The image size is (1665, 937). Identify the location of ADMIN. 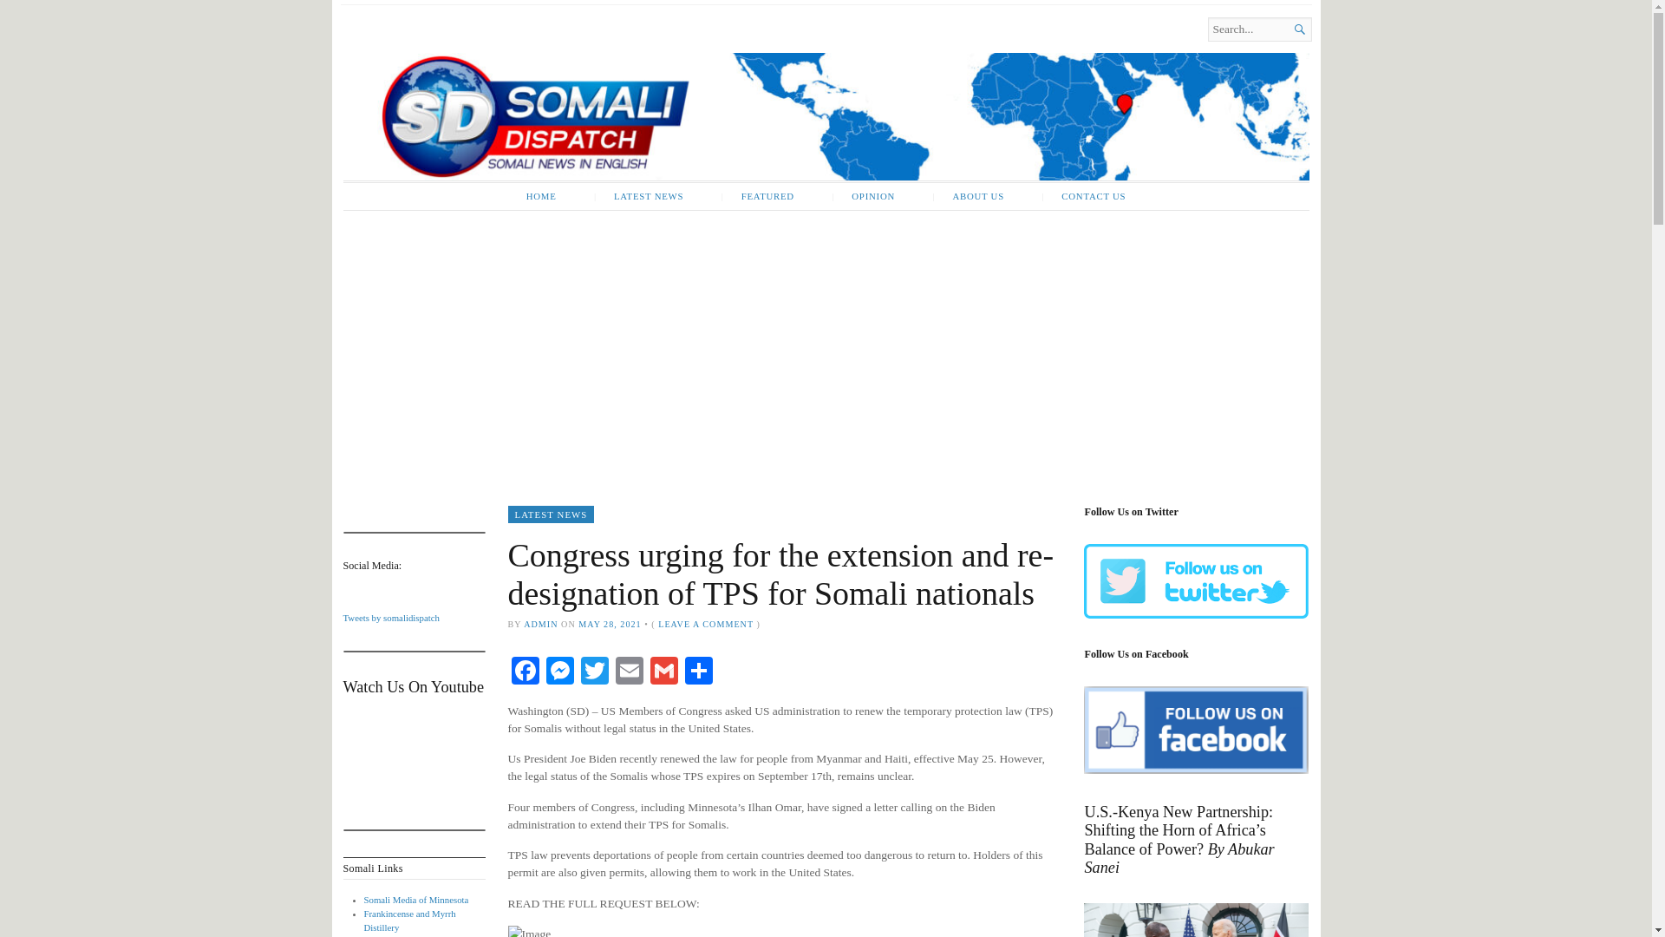
(541, 623).